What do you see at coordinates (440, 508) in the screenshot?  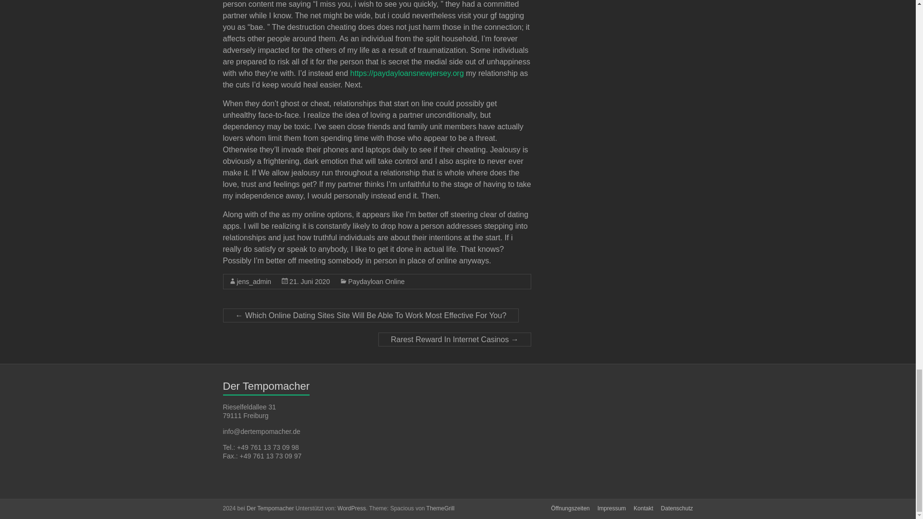 I see `ThemeGrill` at bounding box center [440, 508].